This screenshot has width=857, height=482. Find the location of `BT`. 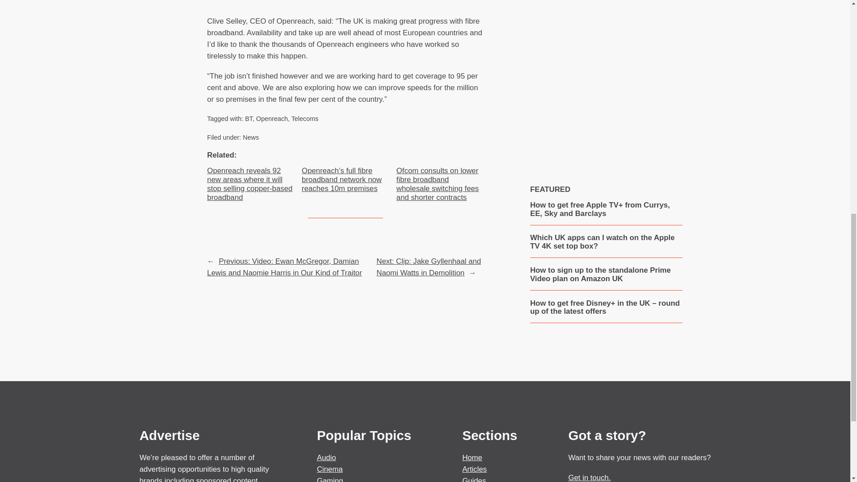

BT is located at coordinates (249, 119).